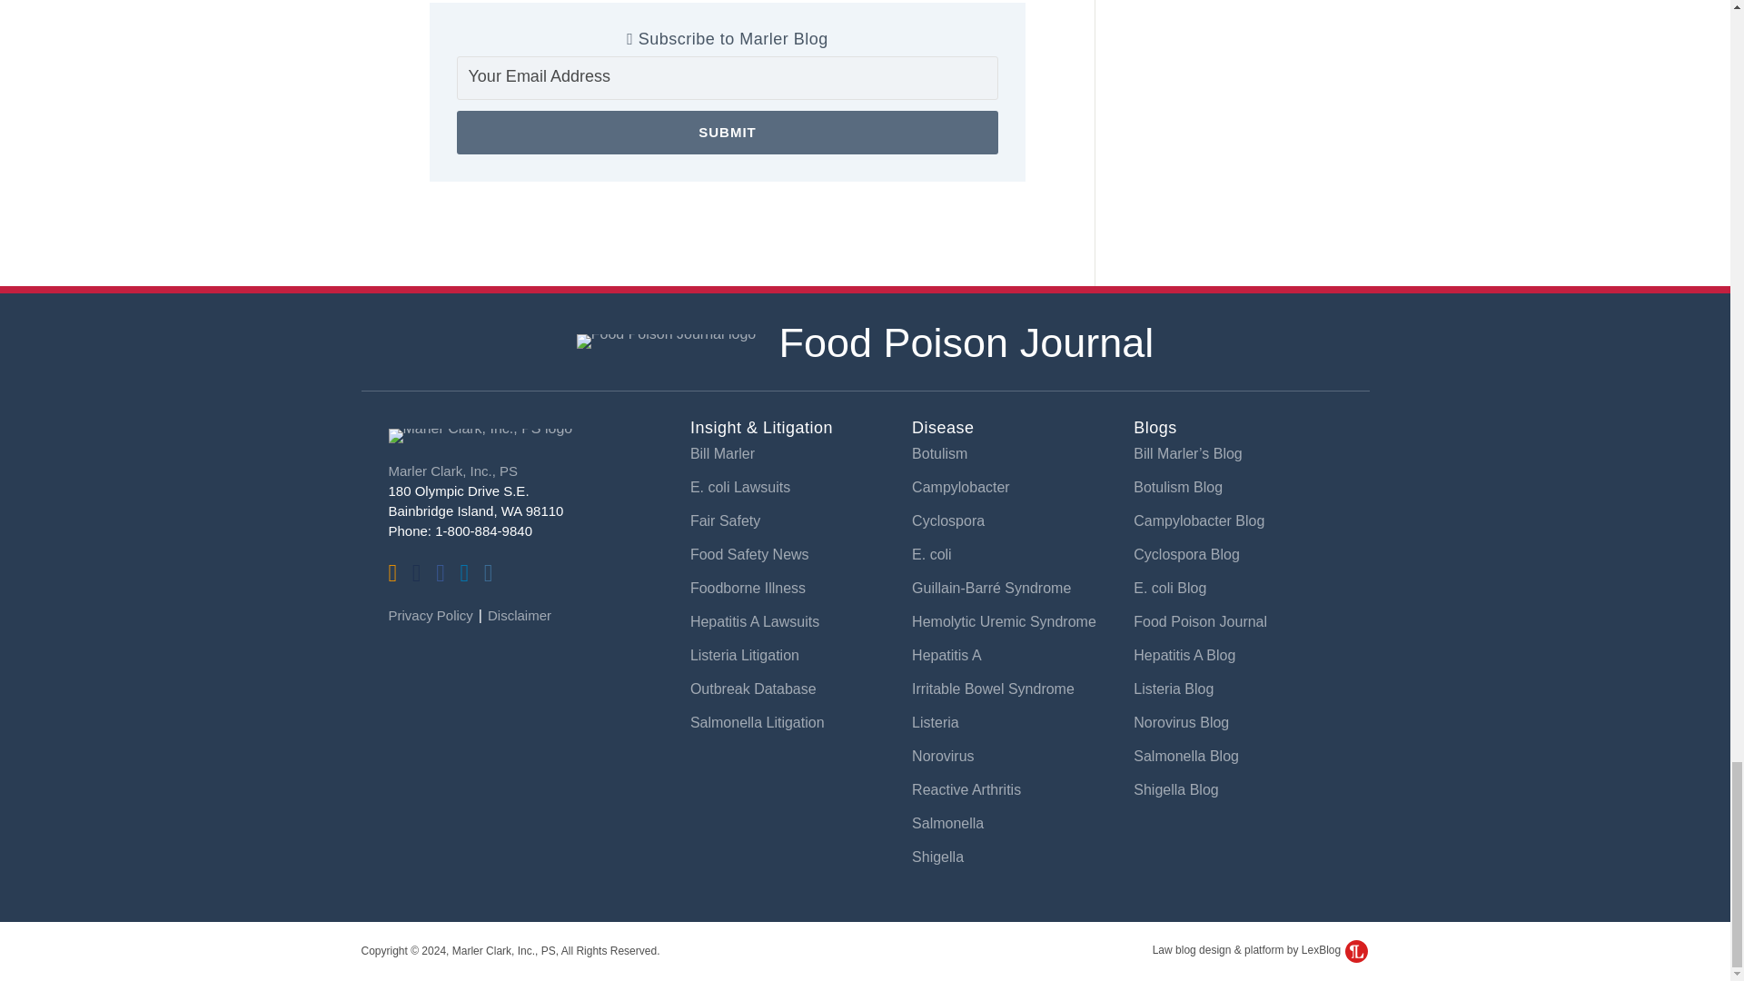 Image resolution: width=1744 pixels, height=981 pixels. I want to click on Submit, so click(727, 133).